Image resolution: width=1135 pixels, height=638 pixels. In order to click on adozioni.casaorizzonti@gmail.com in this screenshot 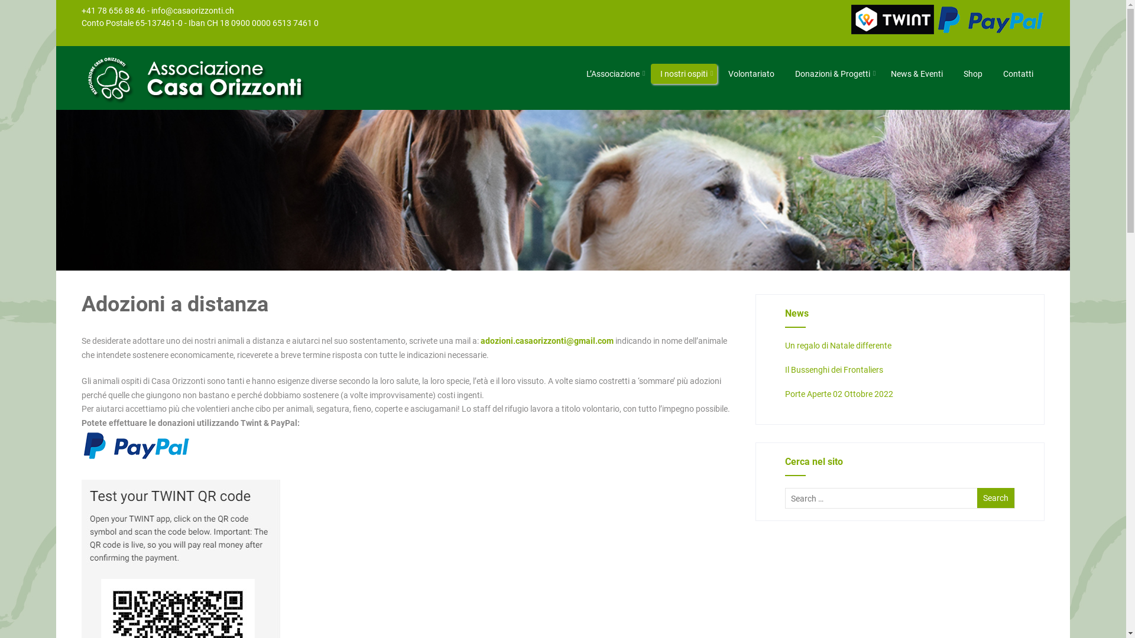, I will do `click(547, 341)`.